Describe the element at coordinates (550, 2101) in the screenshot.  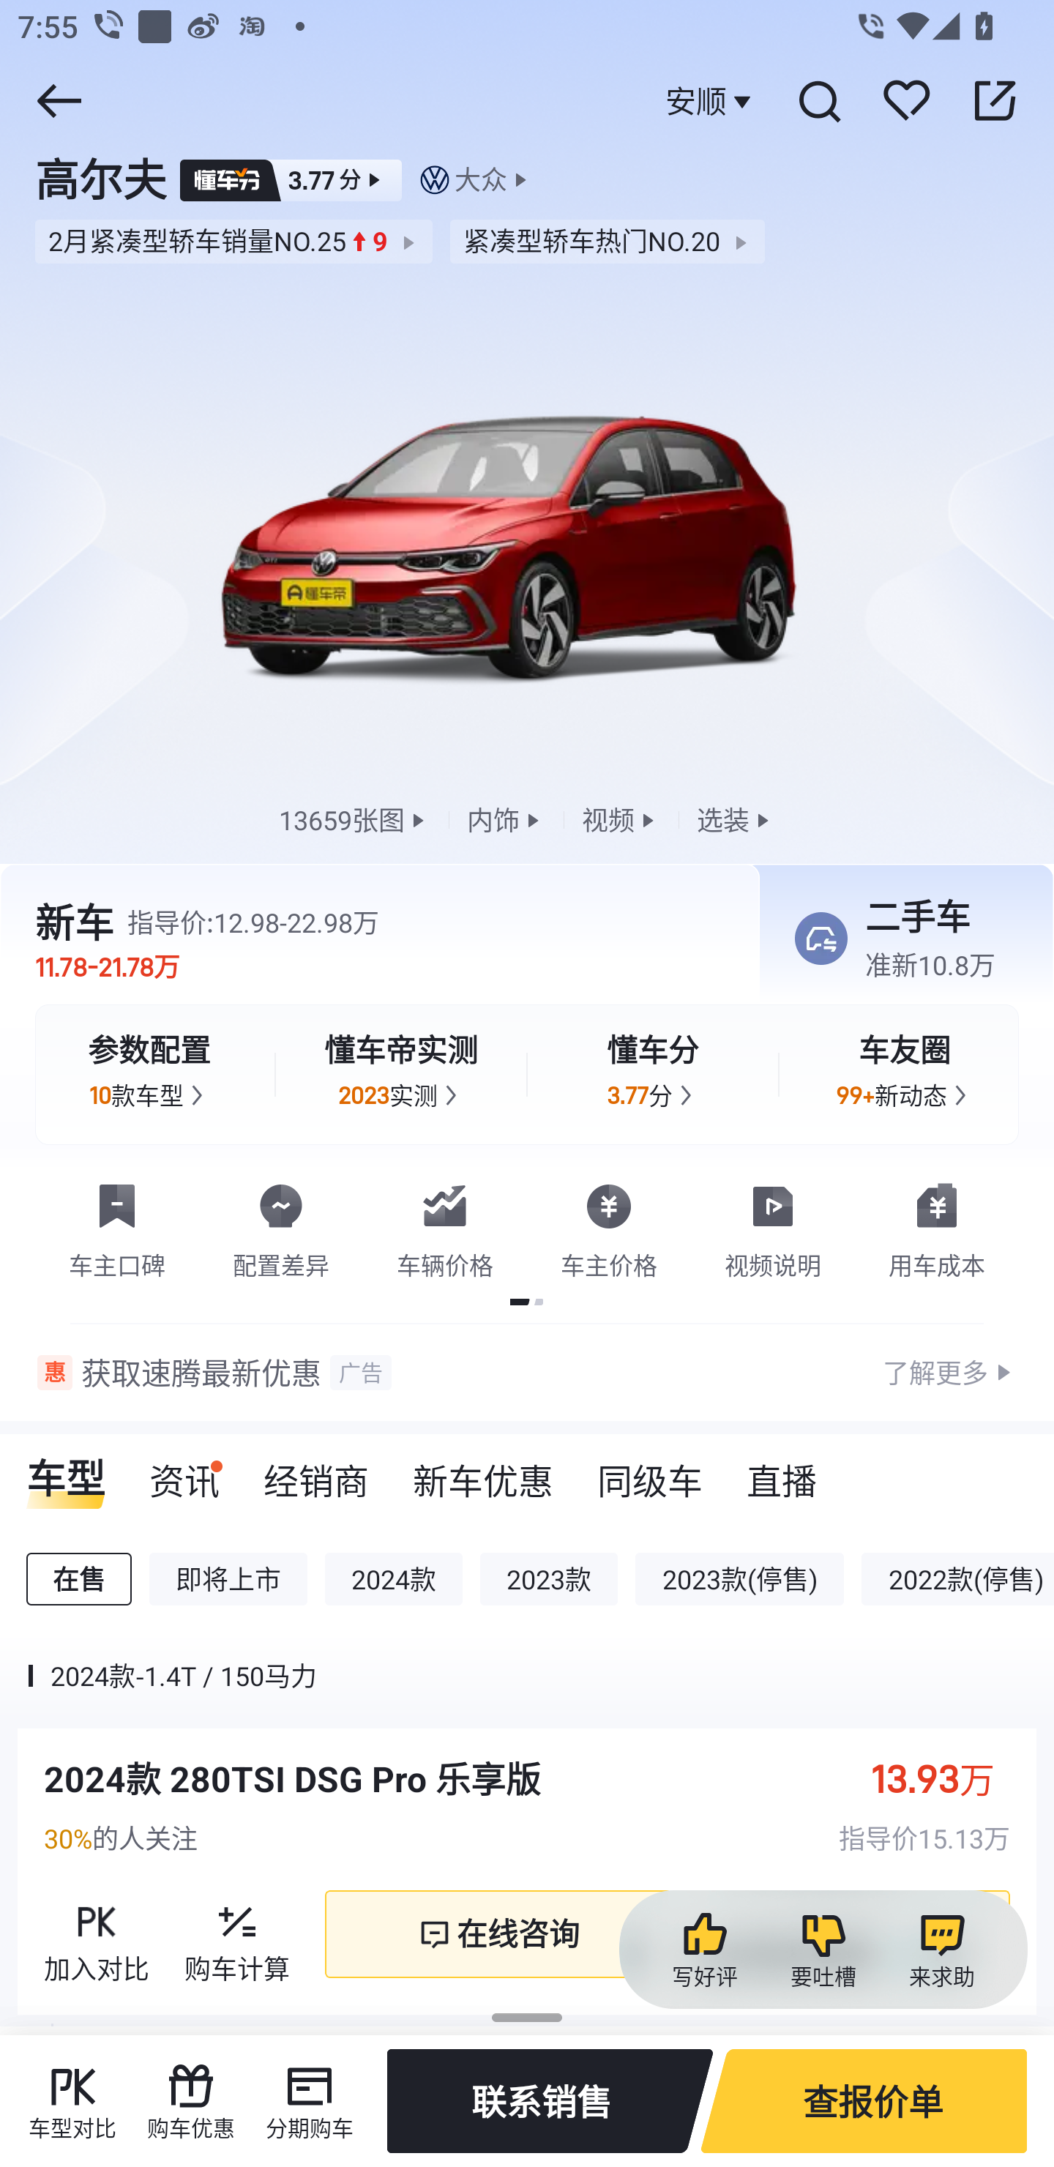
I see `联系销售` at that location.